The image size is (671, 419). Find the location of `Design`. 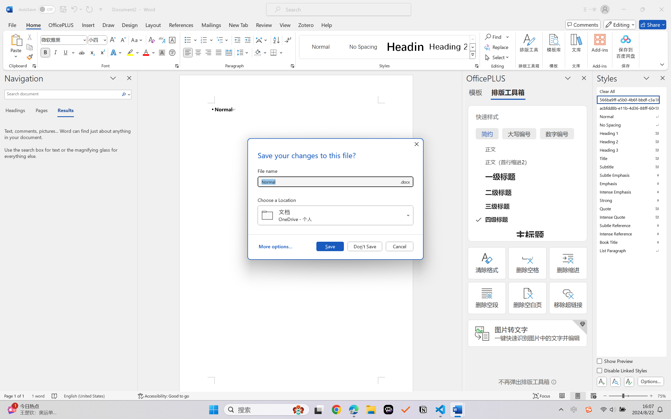

Design is located at coordinates (130, 25).